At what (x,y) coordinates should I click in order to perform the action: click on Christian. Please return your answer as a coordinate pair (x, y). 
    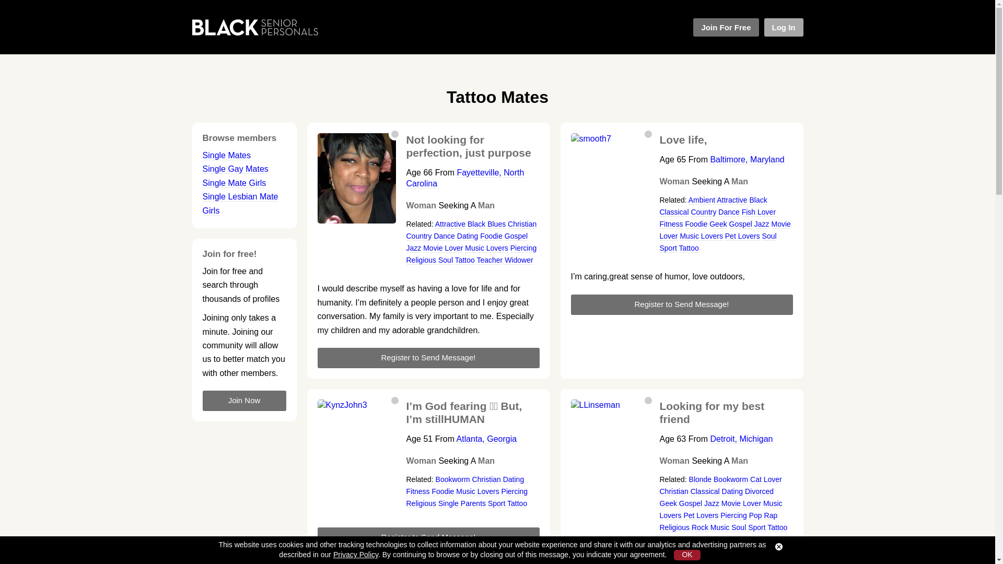
    Looking at the image, I should click on (522, 225).